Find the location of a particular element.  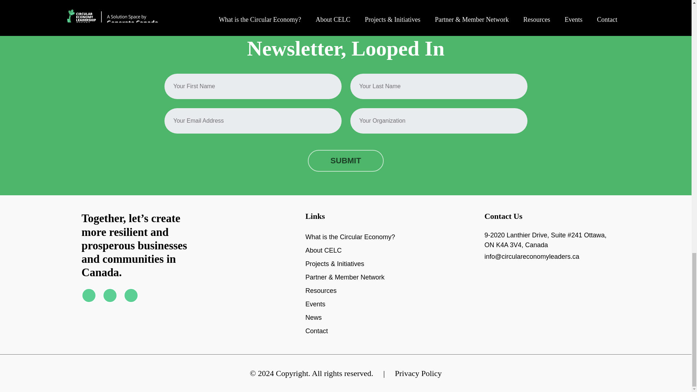

Events is located at coordinates (315, 304).